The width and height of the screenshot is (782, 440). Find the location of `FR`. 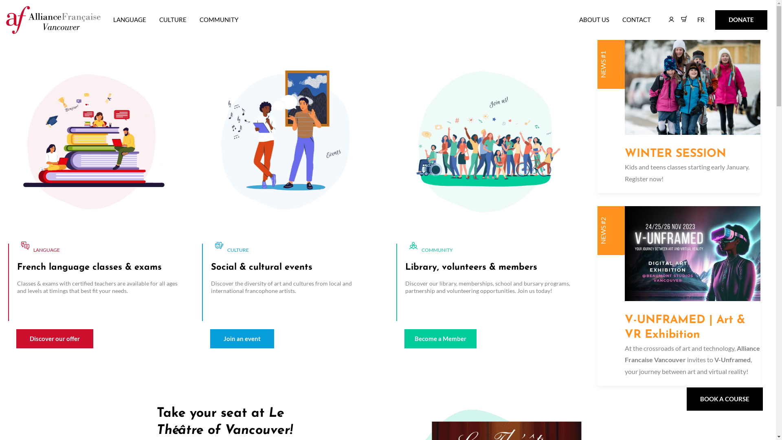

FR is located at coordinates (703, 20).